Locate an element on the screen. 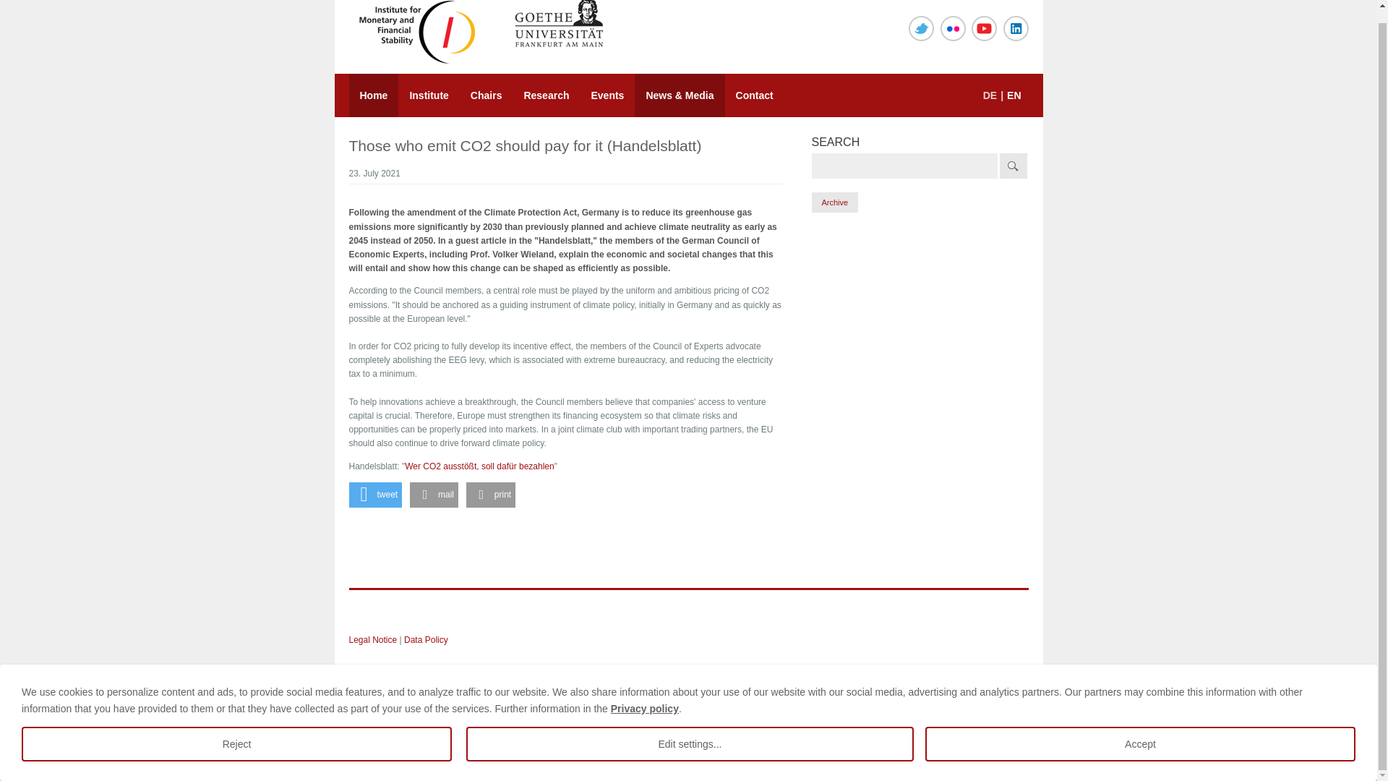 The height and width of the screenshot is (781, 1388). Home is located at coordinates (373, 95).